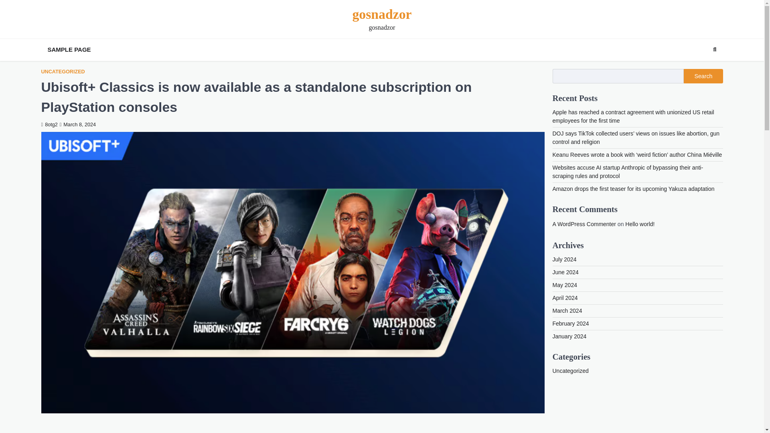 Image resolution: width=770 pixels, height=433 pixels. Describe the element at coordinates (565, 259) in the screenshot. I see `July 2024` at that location.